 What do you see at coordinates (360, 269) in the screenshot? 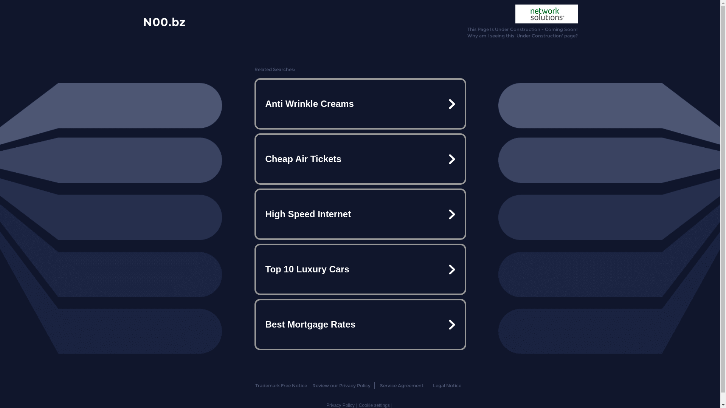
I see `Top 10 Luxury Cars` at bounding box center [360, 269].